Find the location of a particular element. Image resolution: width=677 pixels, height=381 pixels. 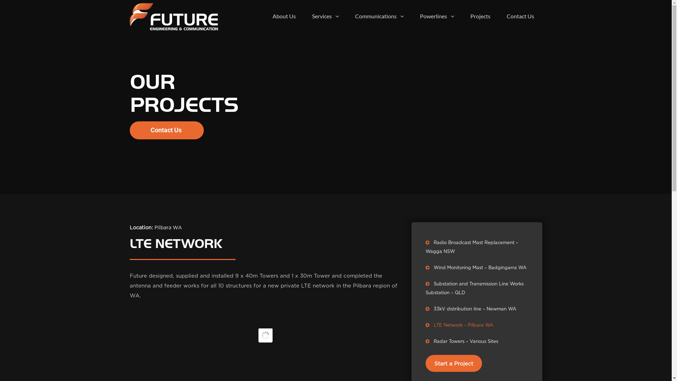

Contact Us is located at coordinates (520, 16).